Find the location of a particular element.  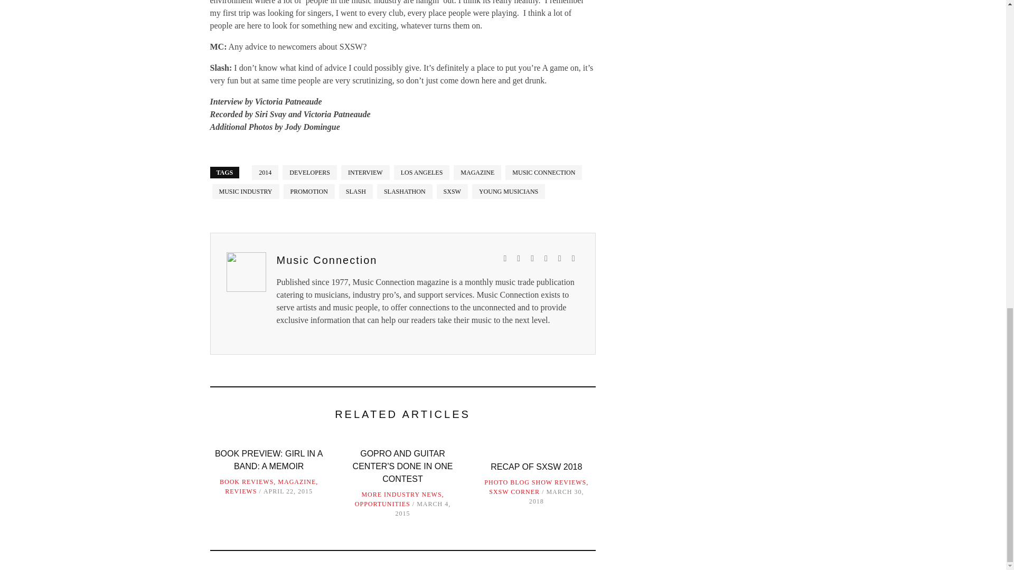

View all posts tagged music industry is located at coordinates (246, 191).